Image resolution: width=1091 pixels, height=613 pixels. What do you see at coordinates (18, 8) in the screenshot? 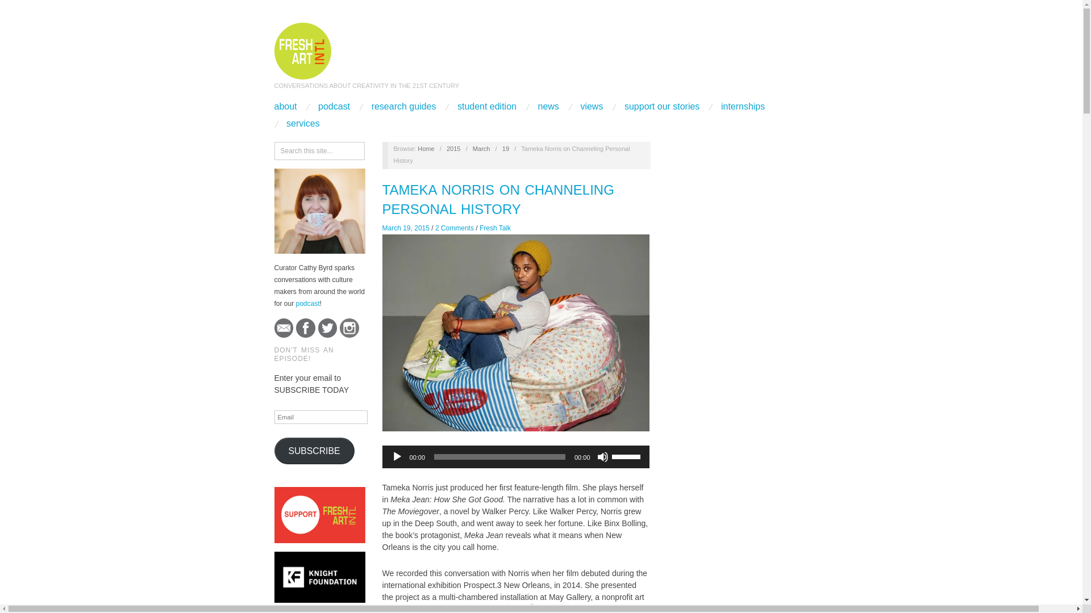
I see `Search` at bounding box center [18, 8].